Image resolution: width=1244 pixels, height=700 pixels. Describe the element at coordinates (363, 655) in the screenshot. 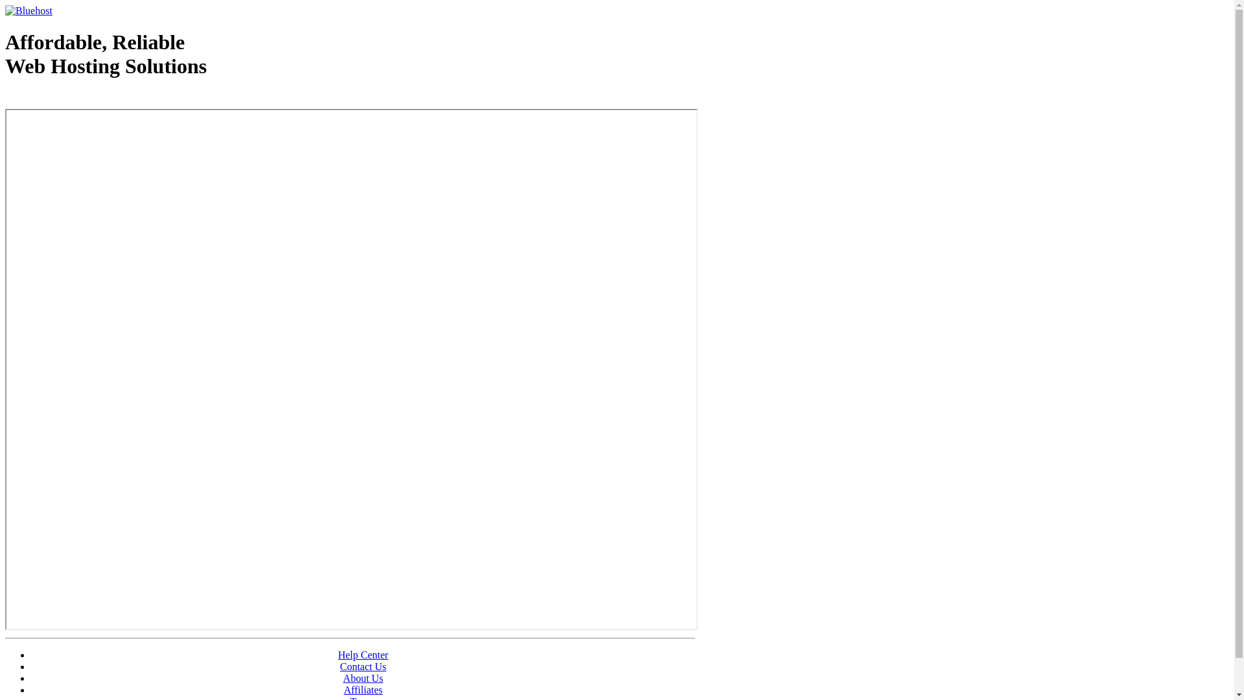

I see `Help Center` at that location.